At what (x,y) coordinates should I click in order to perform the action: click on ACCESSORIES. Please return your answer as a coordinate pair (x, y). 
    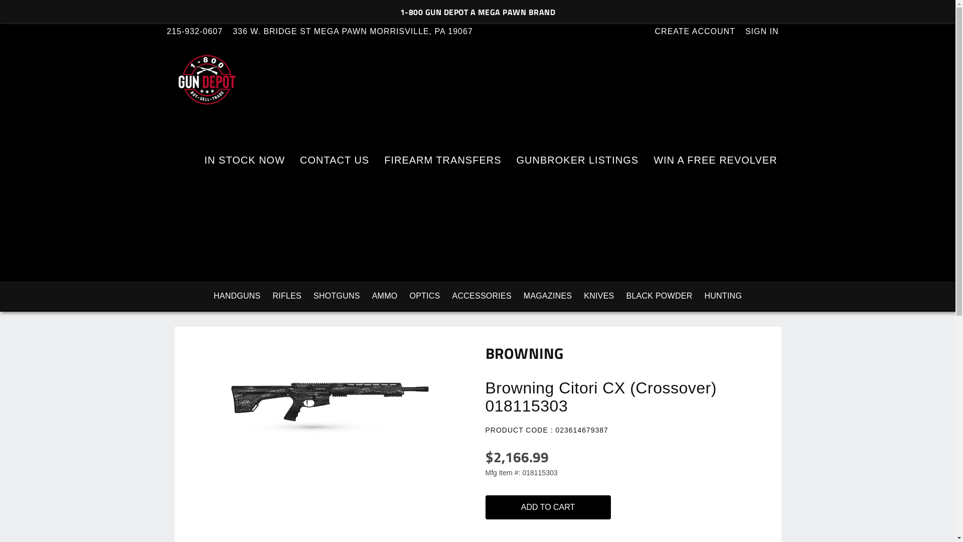
    Looking at the image, I should click on (482, 296).